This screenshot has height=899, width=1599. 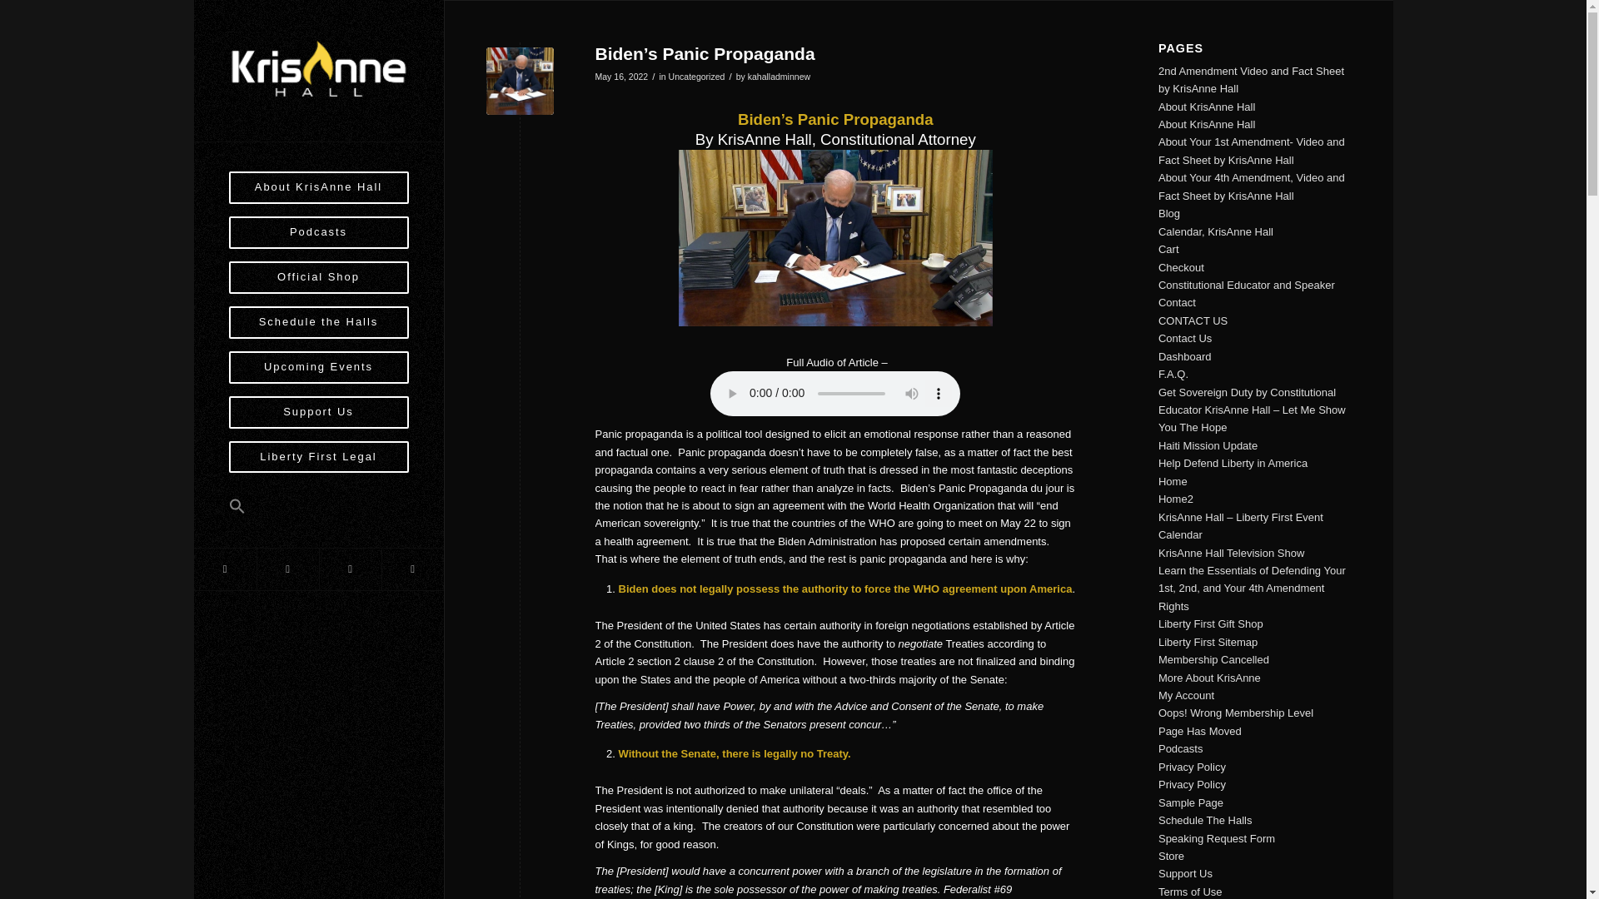 What do you see at coordinates (318, 239) in the screenshot?
I see `Podcasts` at bounding box center [318, 239].